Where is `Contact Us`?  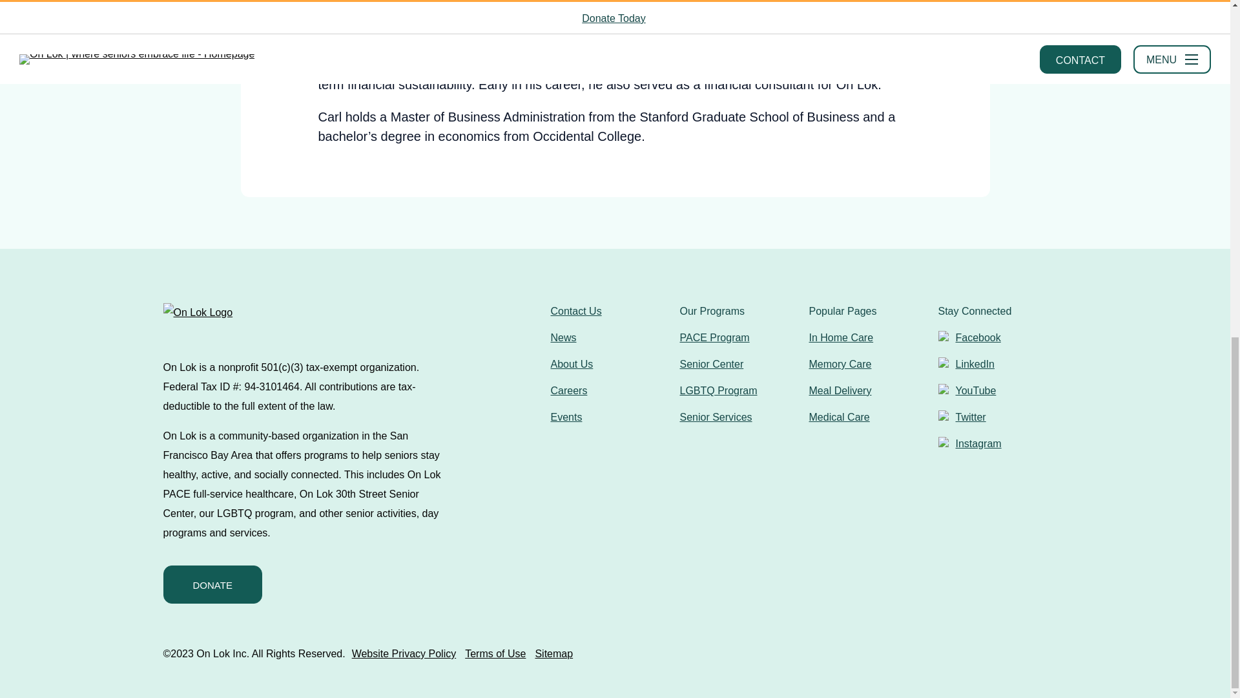 Contact Us is located at coordinates (576, 312).